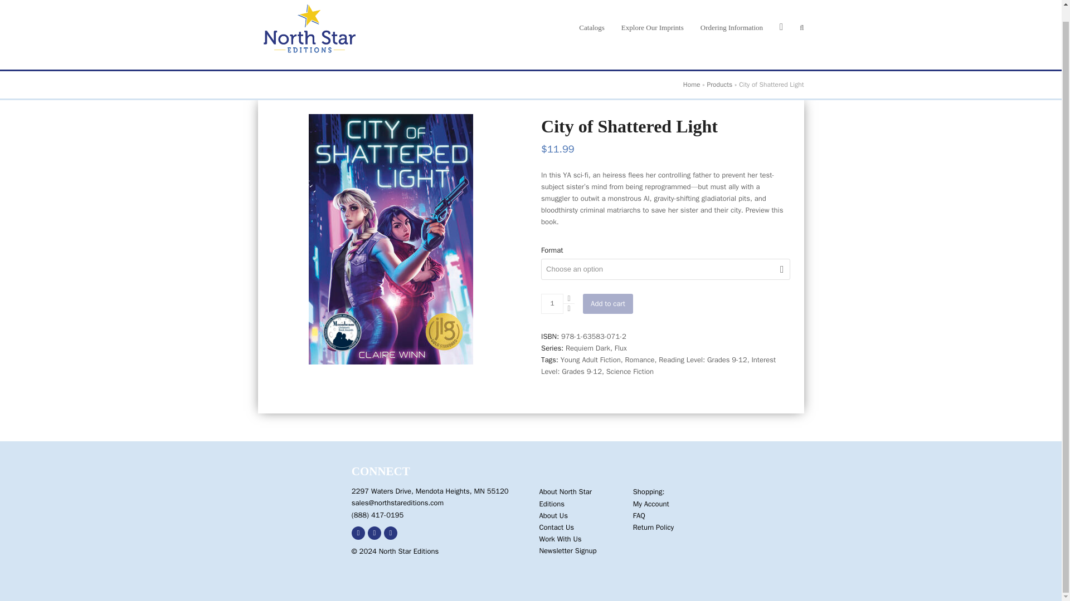  I want to click on Instagram, so click(390, 533).